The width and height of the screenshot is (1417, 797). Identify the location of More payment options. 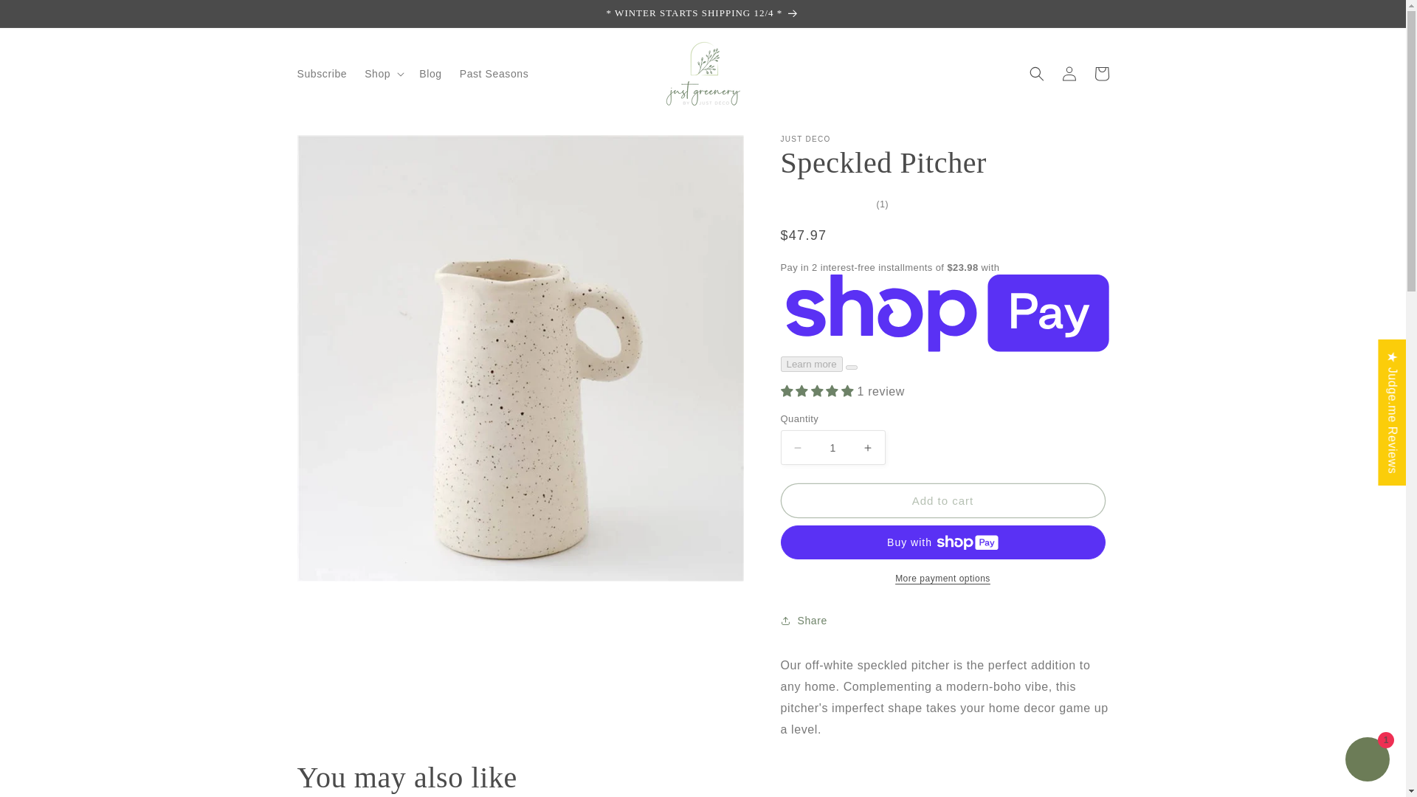
(942, 579).